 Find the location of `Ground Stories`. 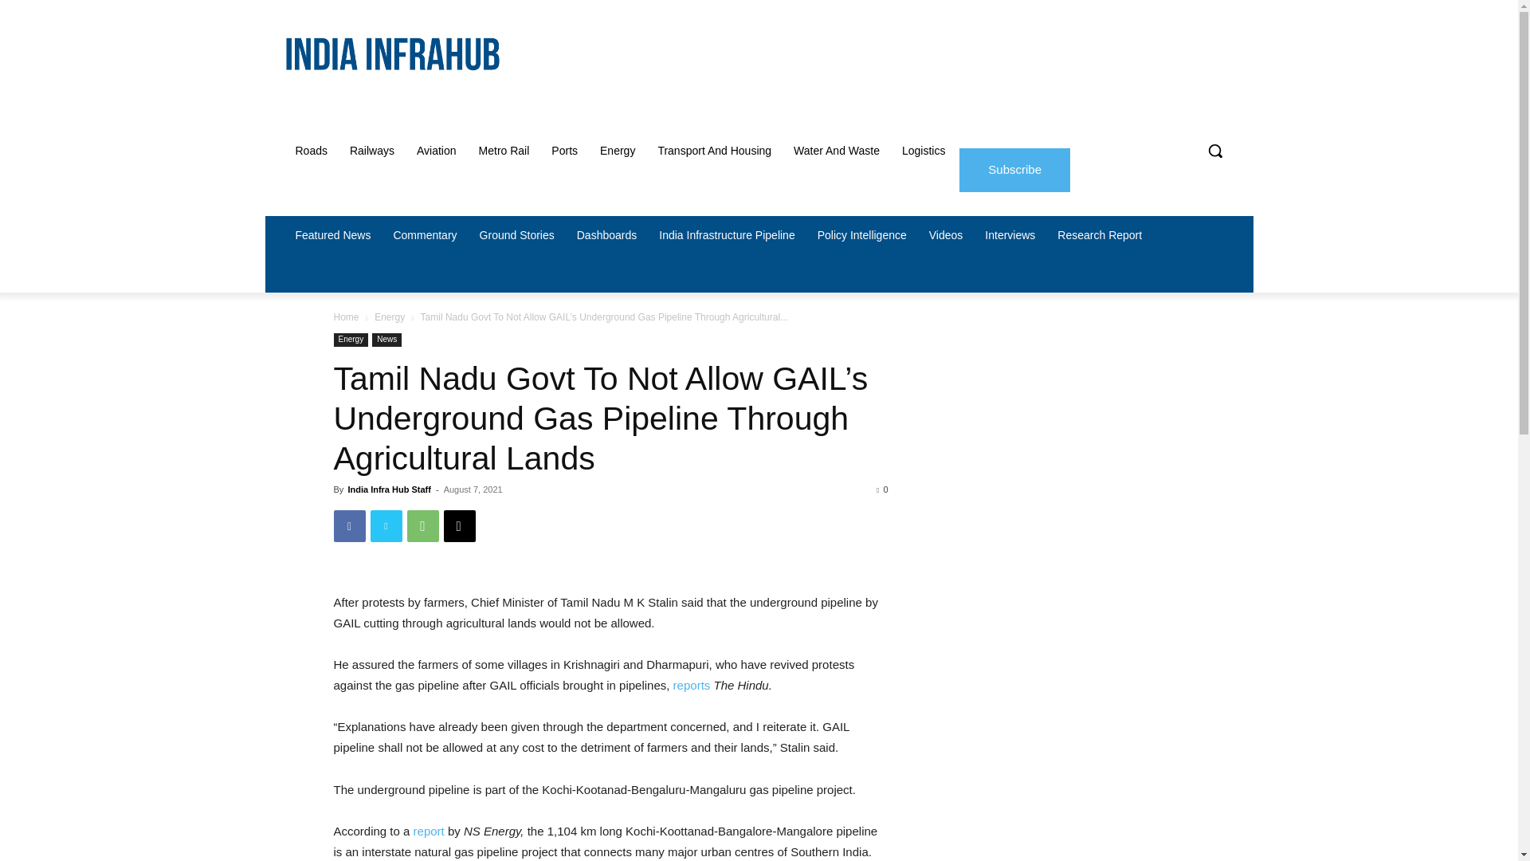

Ground Stories is located at coordinates (516, 234).